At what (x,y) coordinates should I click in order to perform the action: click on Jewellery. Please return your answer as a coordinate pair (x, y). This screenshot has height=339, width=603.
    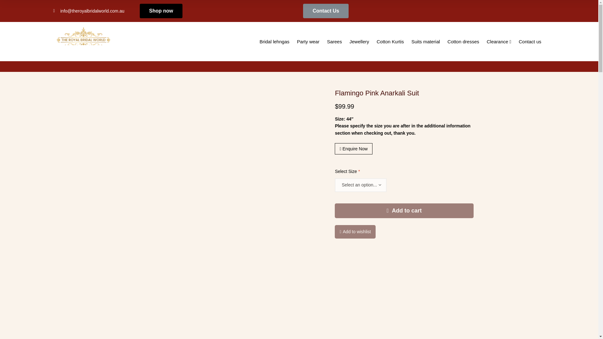
    Looking at the image, I should click on (359, 41).